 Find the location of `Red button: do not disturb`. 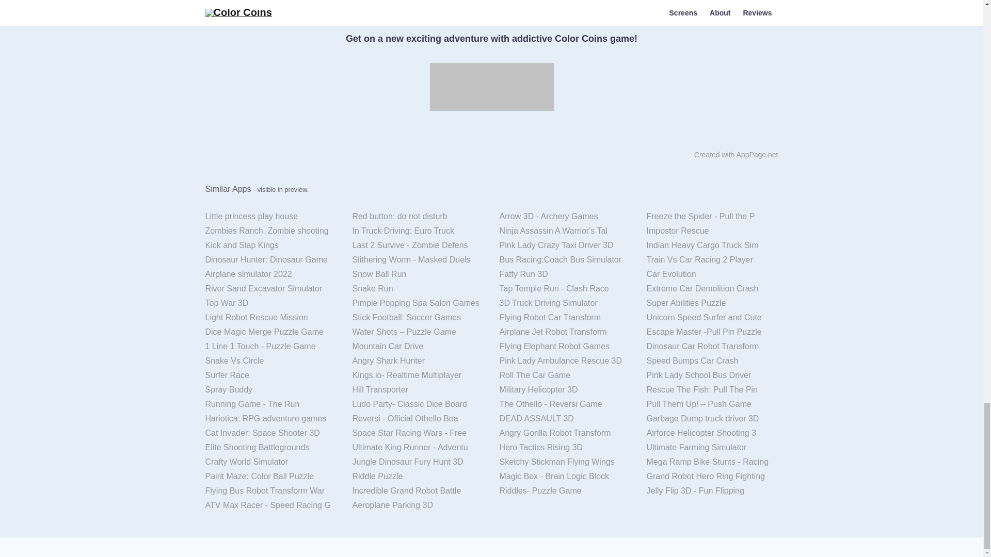

Red button: do not disturb is located at coordinates (418, 217).